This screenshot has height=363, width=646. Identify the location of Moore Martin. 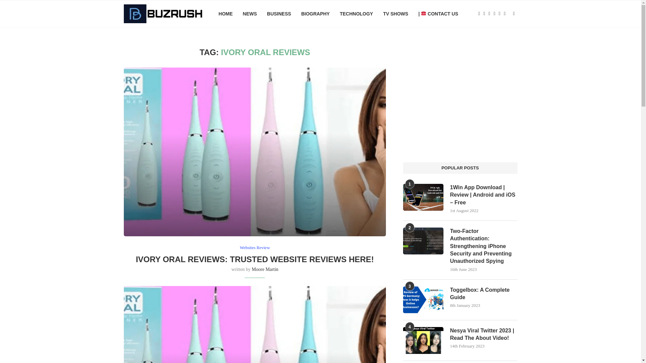
(265, 269).